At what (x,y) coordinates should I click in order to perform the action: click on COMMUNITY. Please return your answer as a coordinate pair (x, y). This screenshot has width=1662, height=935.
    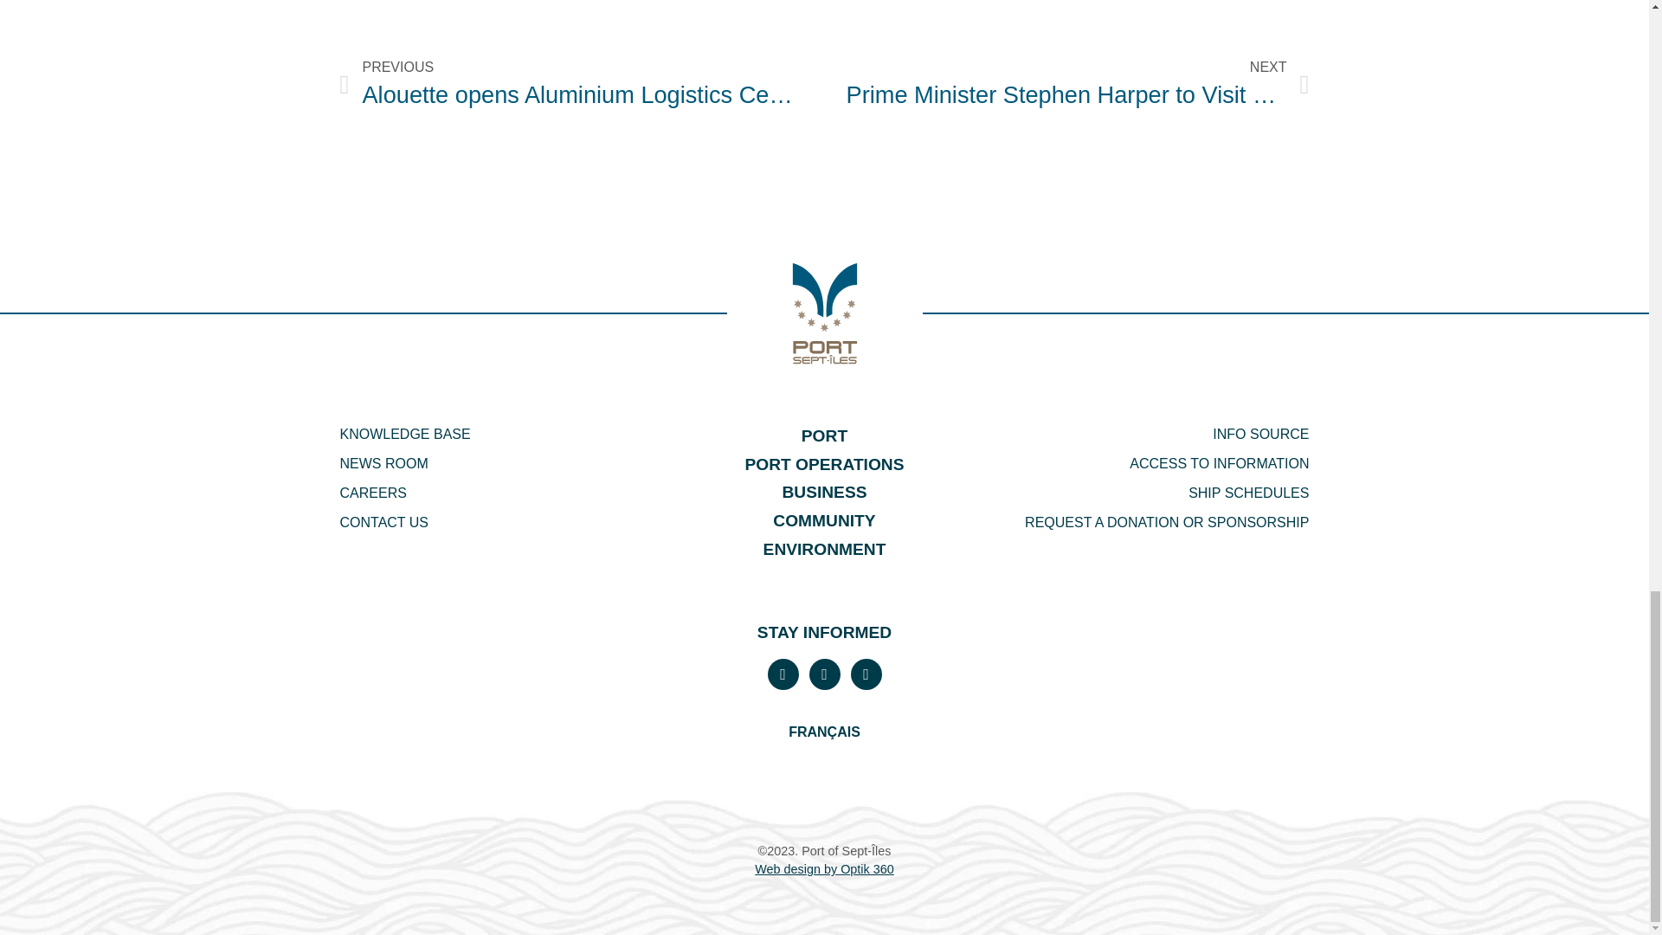
    Looking at the image, I should click on (1153, 464).